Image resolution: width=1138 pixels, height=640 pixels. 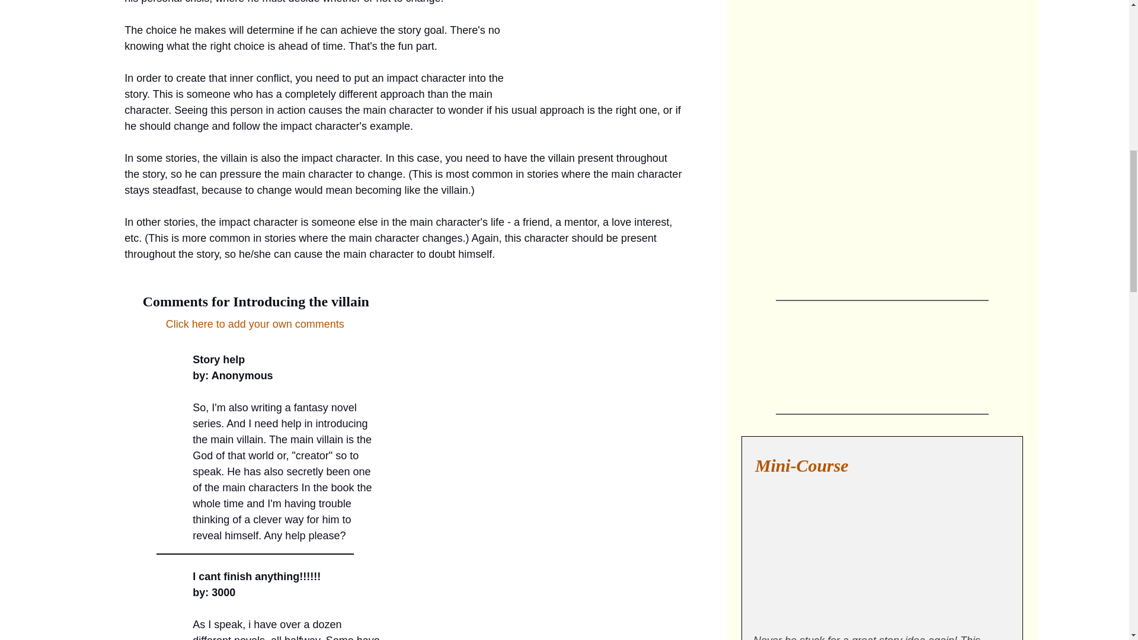 What do you see at coordinates (787, 351) in the screenshot?
I see `100 Best Websites for Writers 2018` at bounding box center [787, 351].